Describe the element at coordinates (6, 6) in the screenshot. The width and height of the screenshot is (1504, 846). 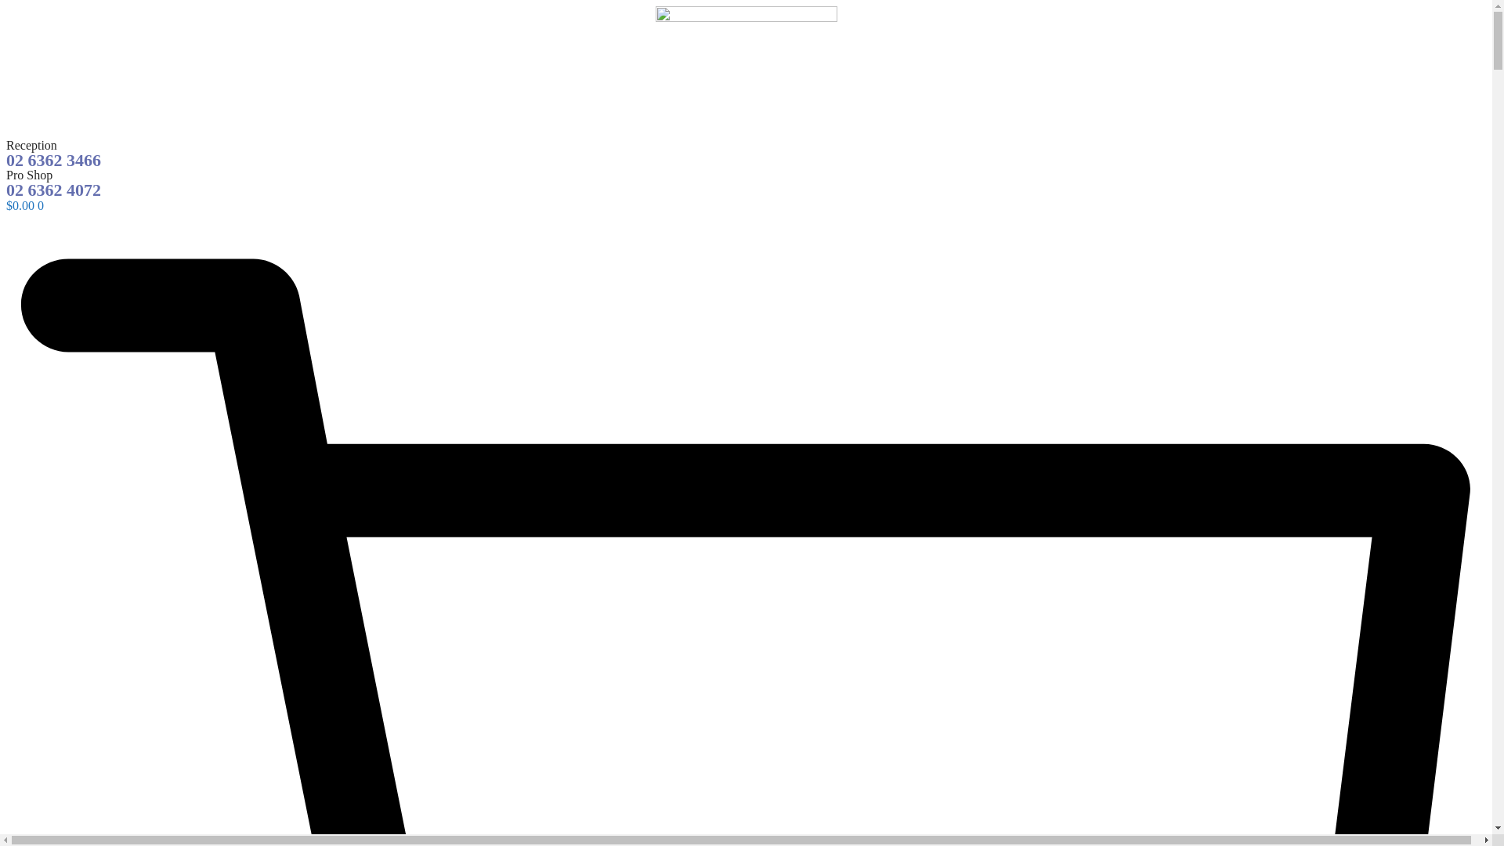
I see `Skip to content` at that location.